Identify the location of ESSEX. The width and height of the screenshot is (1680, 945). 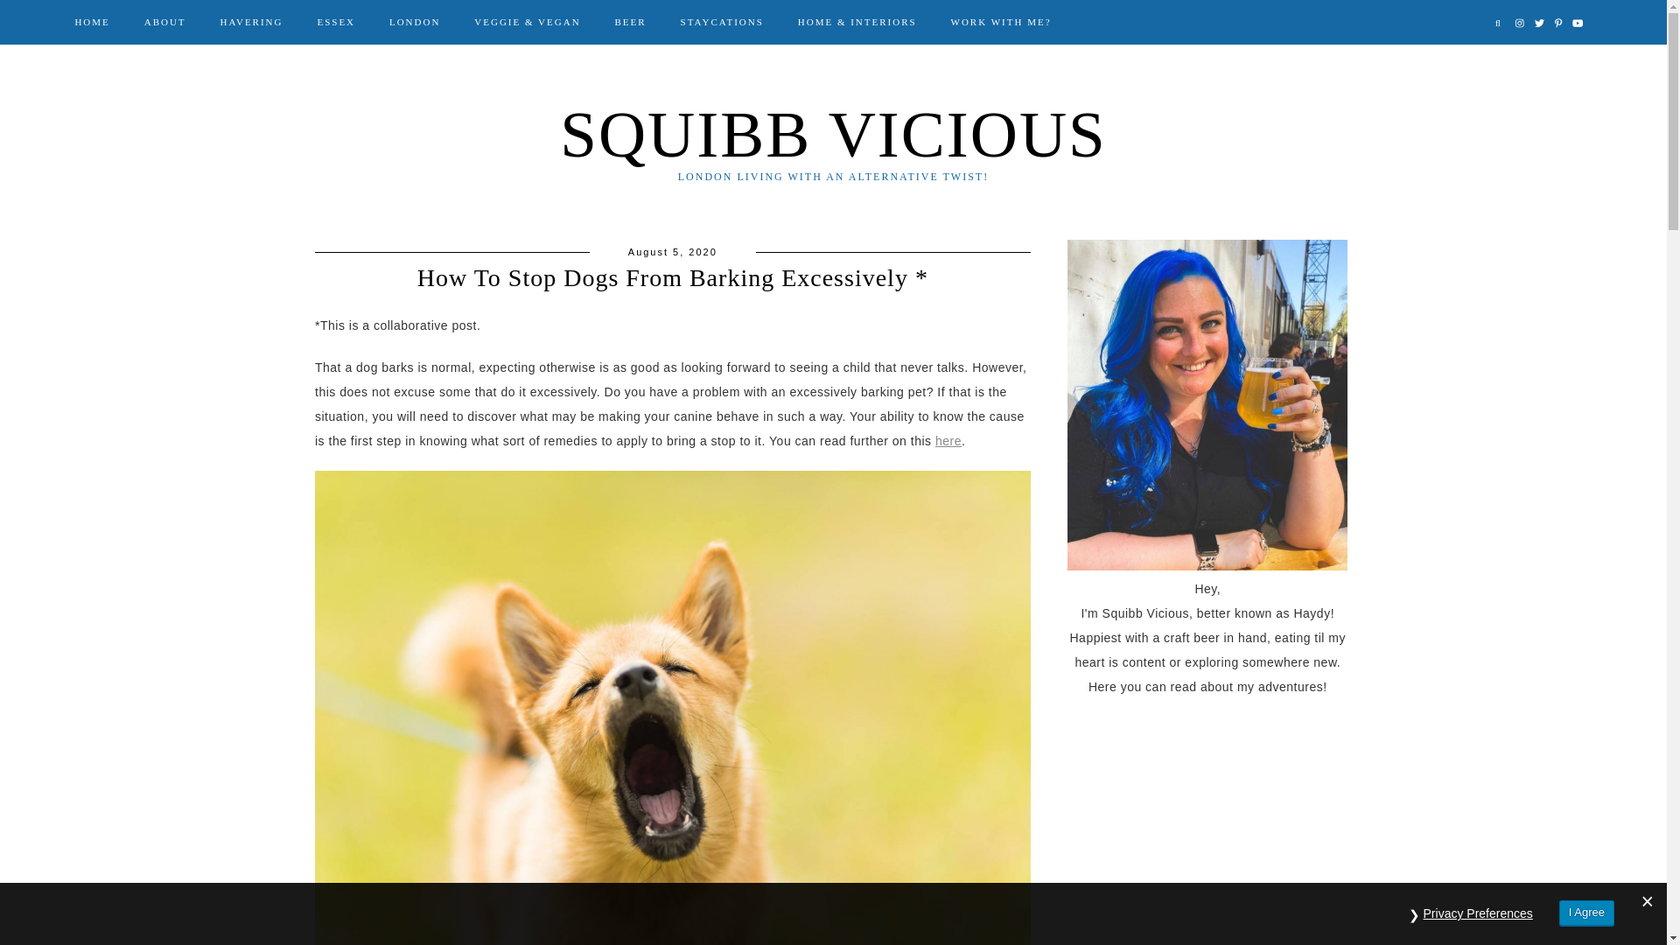
(336, 21).